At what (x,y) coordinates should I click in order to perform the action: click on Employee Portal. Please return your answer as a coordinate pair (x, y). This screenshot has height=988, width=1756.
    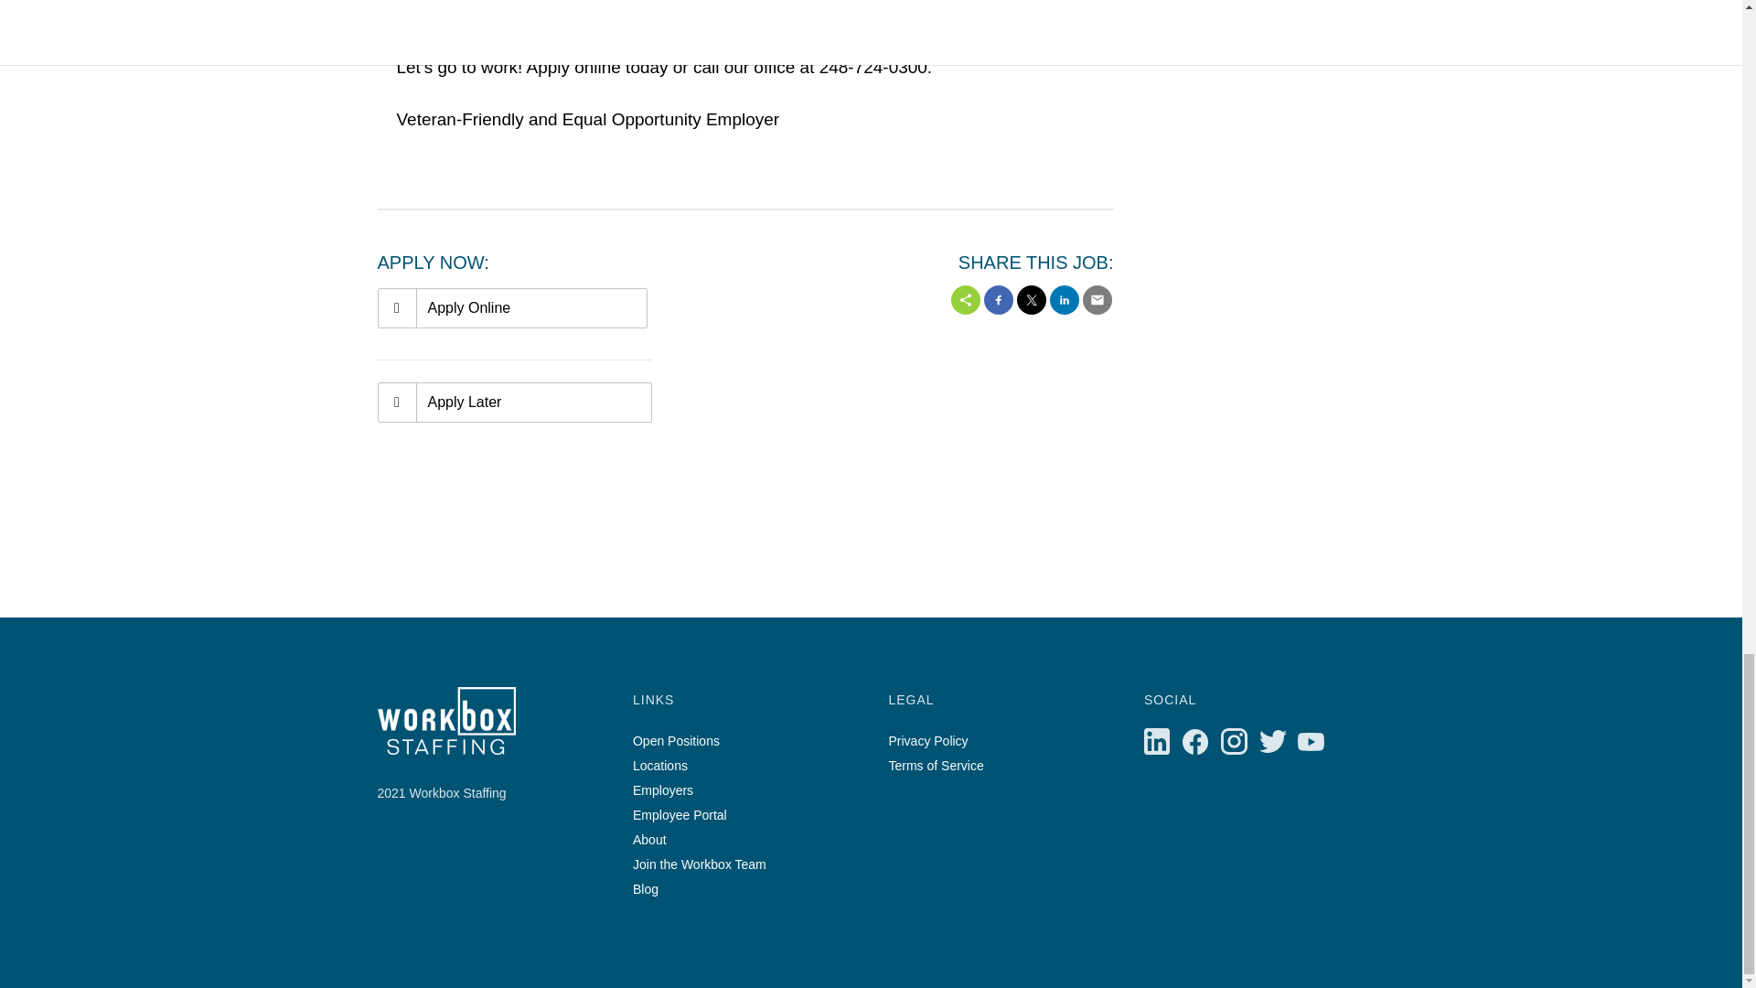
    Looking at the image, I should click on (679, 814).